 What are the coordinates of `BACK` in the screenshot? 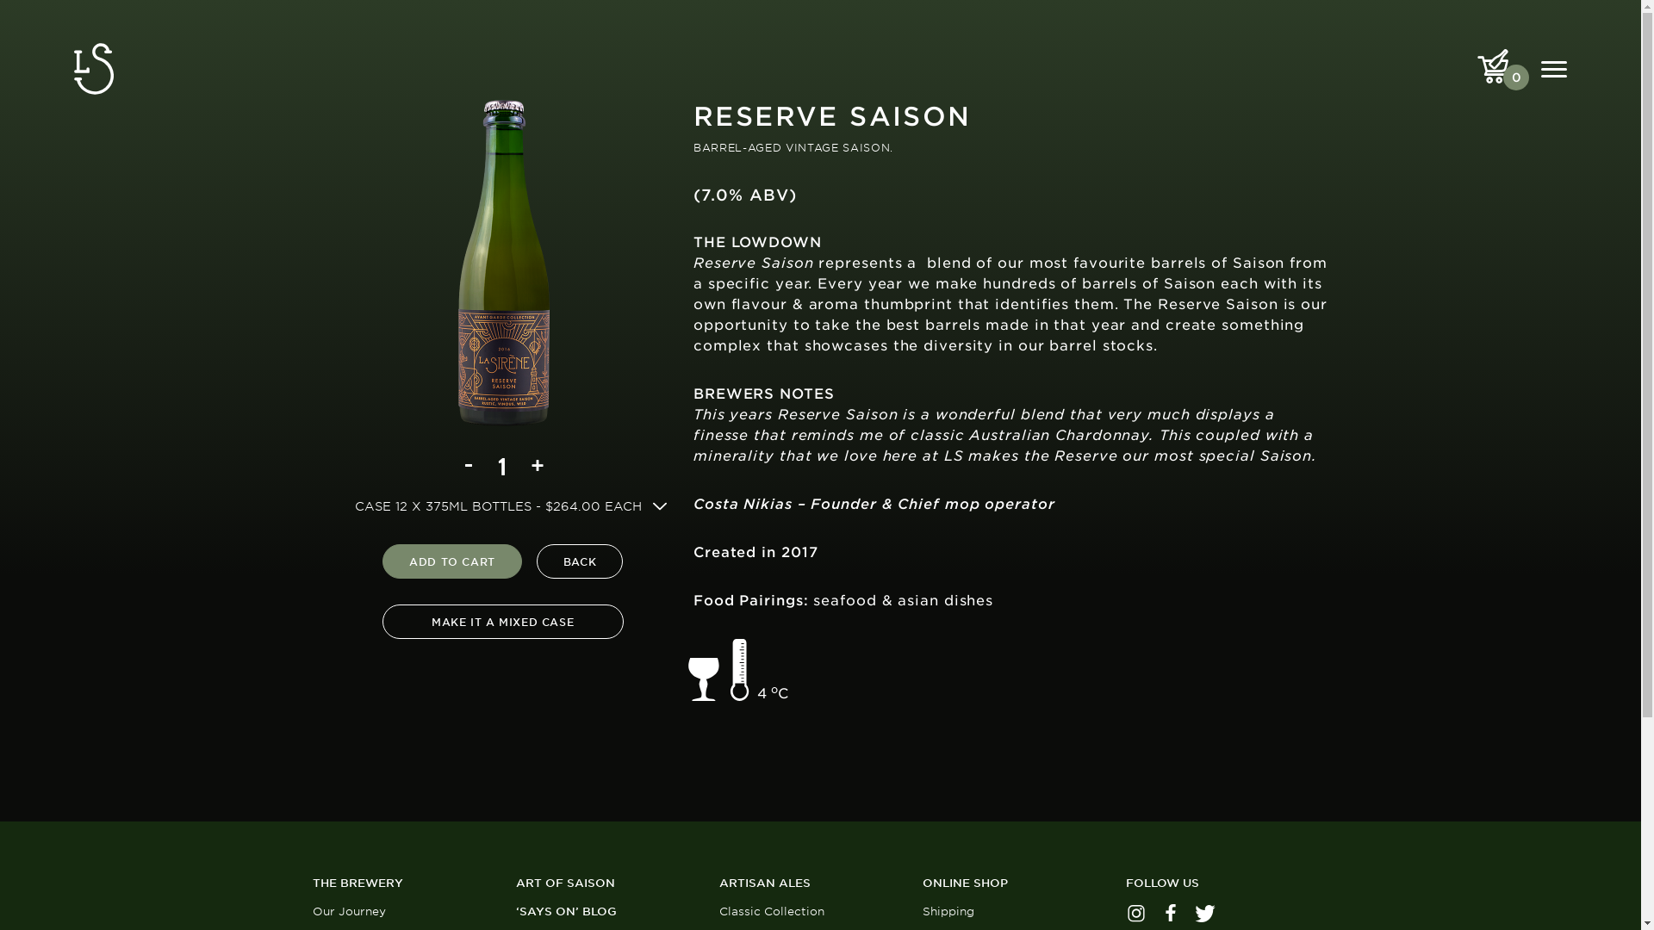 It's located at (580, 561).